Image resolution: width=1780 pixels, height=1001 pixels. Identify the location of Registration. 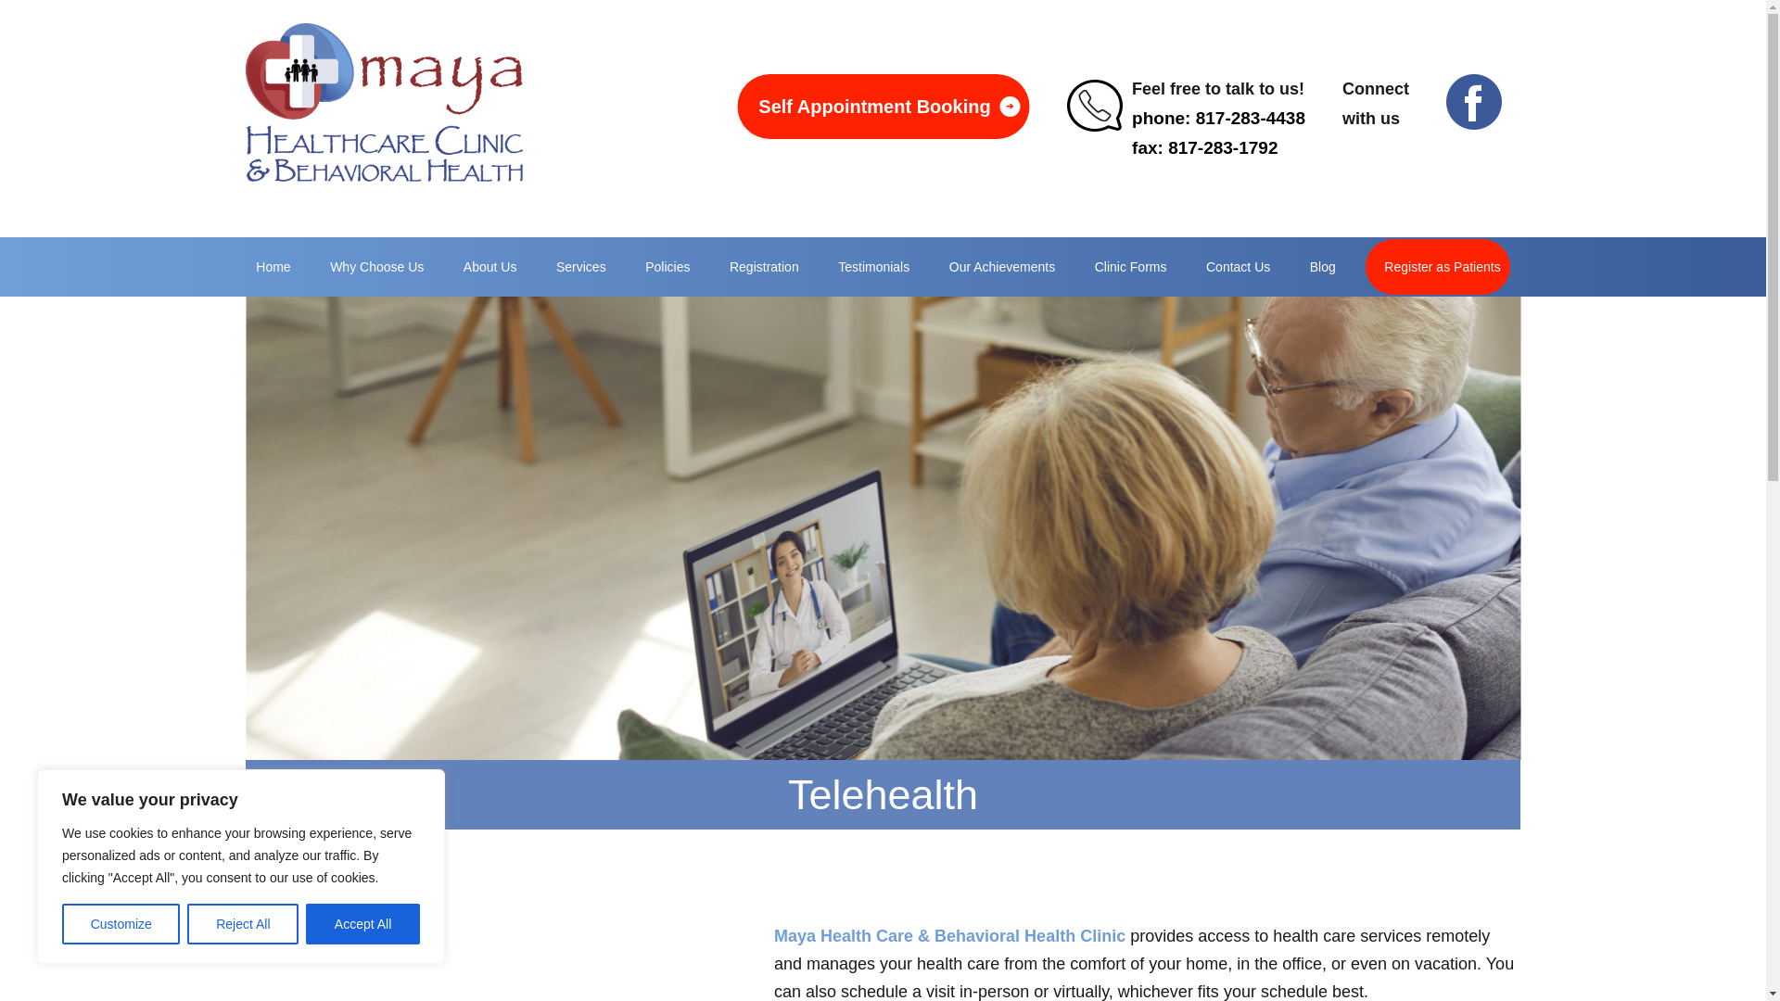
(764, 267).